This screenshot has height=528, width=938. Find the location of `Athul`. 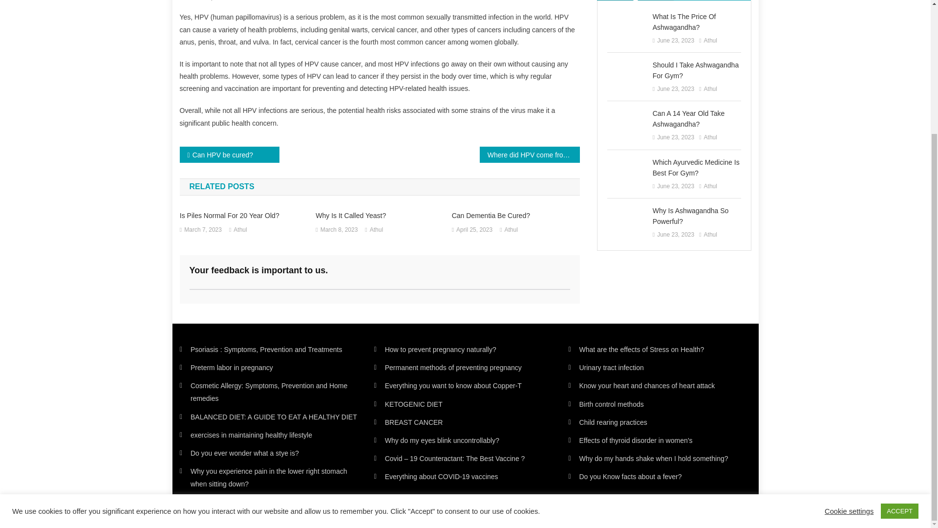

Athul is located at coordinates (202, 230).